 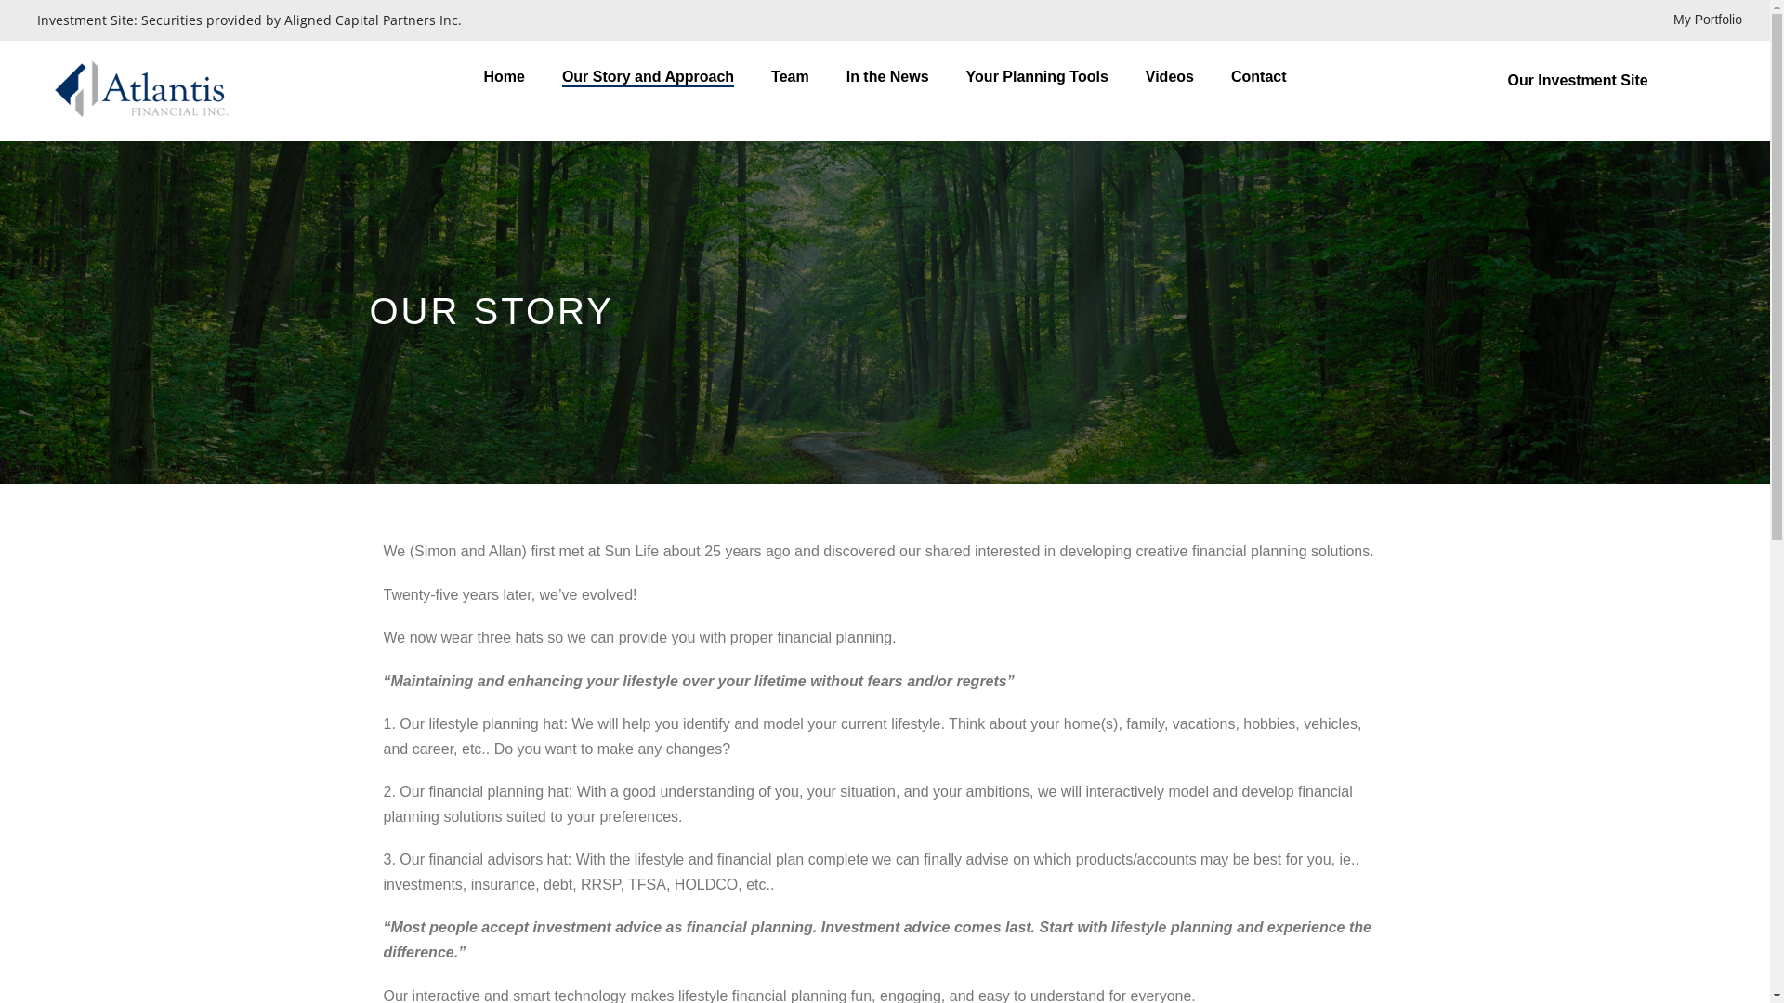 What do you see at coordinates (1037, 78) in the screenshot?
I see `Your Planning Tools` at bounding box center [1037, 78].